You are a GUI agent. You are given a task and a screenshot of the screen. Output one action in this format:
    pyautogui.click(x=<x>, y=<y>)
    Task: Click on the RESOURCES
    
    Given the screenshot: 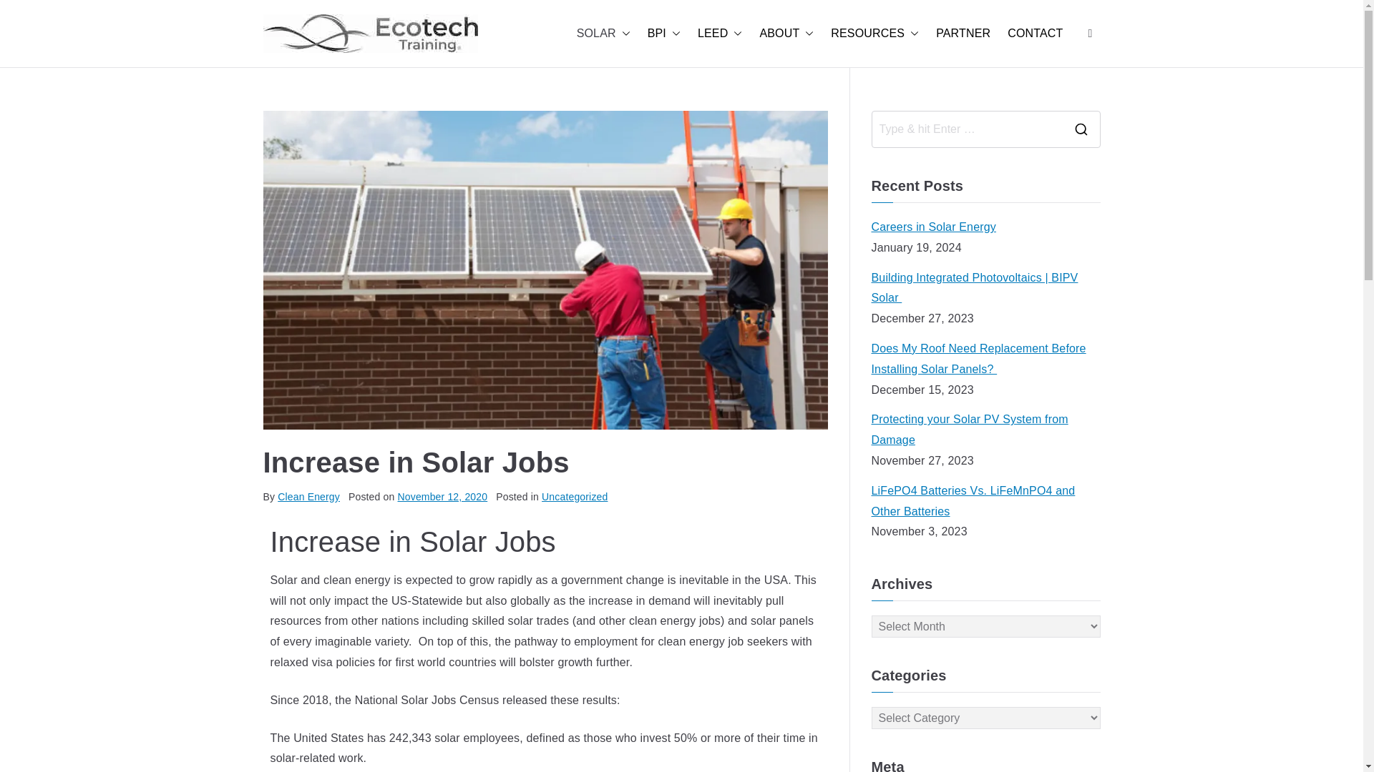 What is the action you would take?
    pyautogui.click(x=874, y=34)
    